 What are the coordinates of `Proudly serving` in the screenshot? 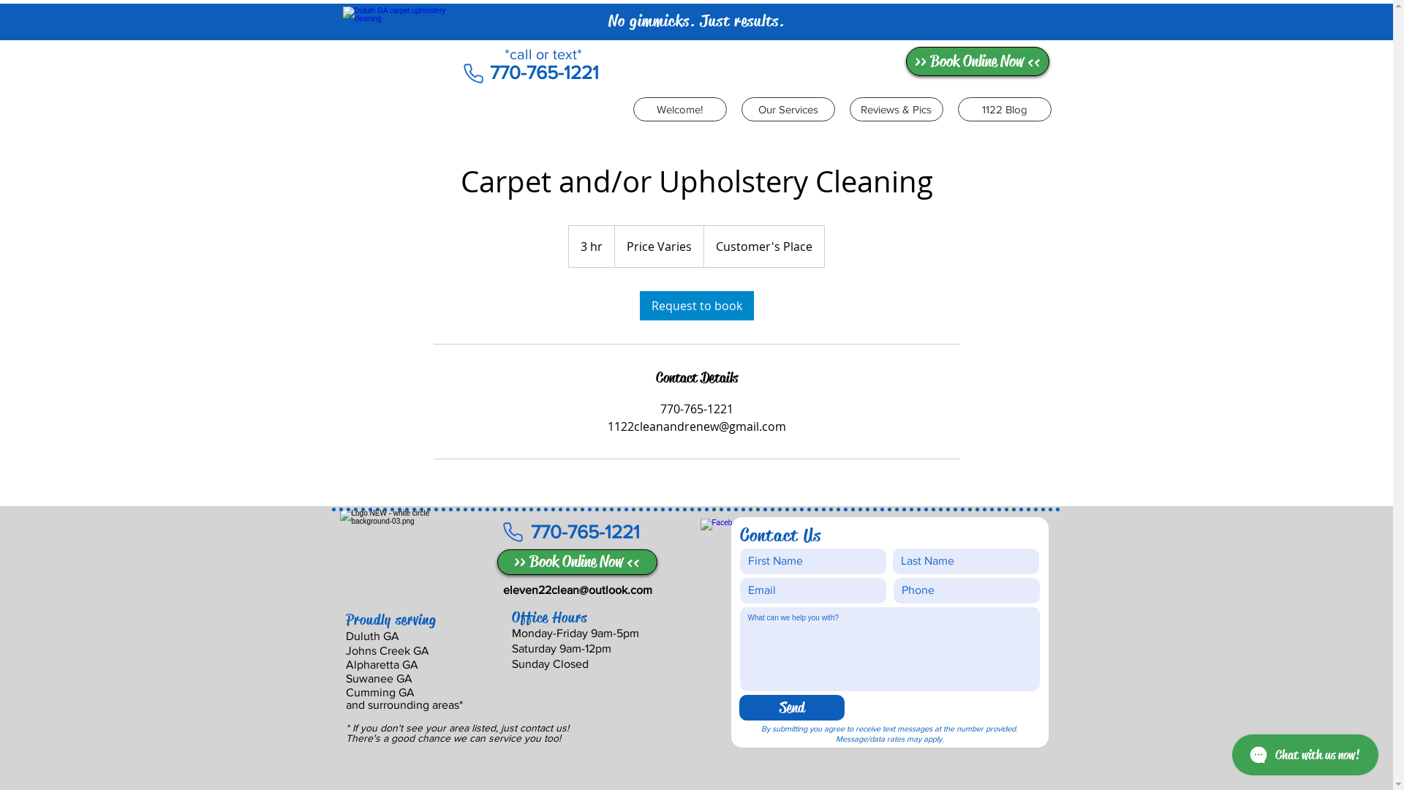 It's located at (390, 620).